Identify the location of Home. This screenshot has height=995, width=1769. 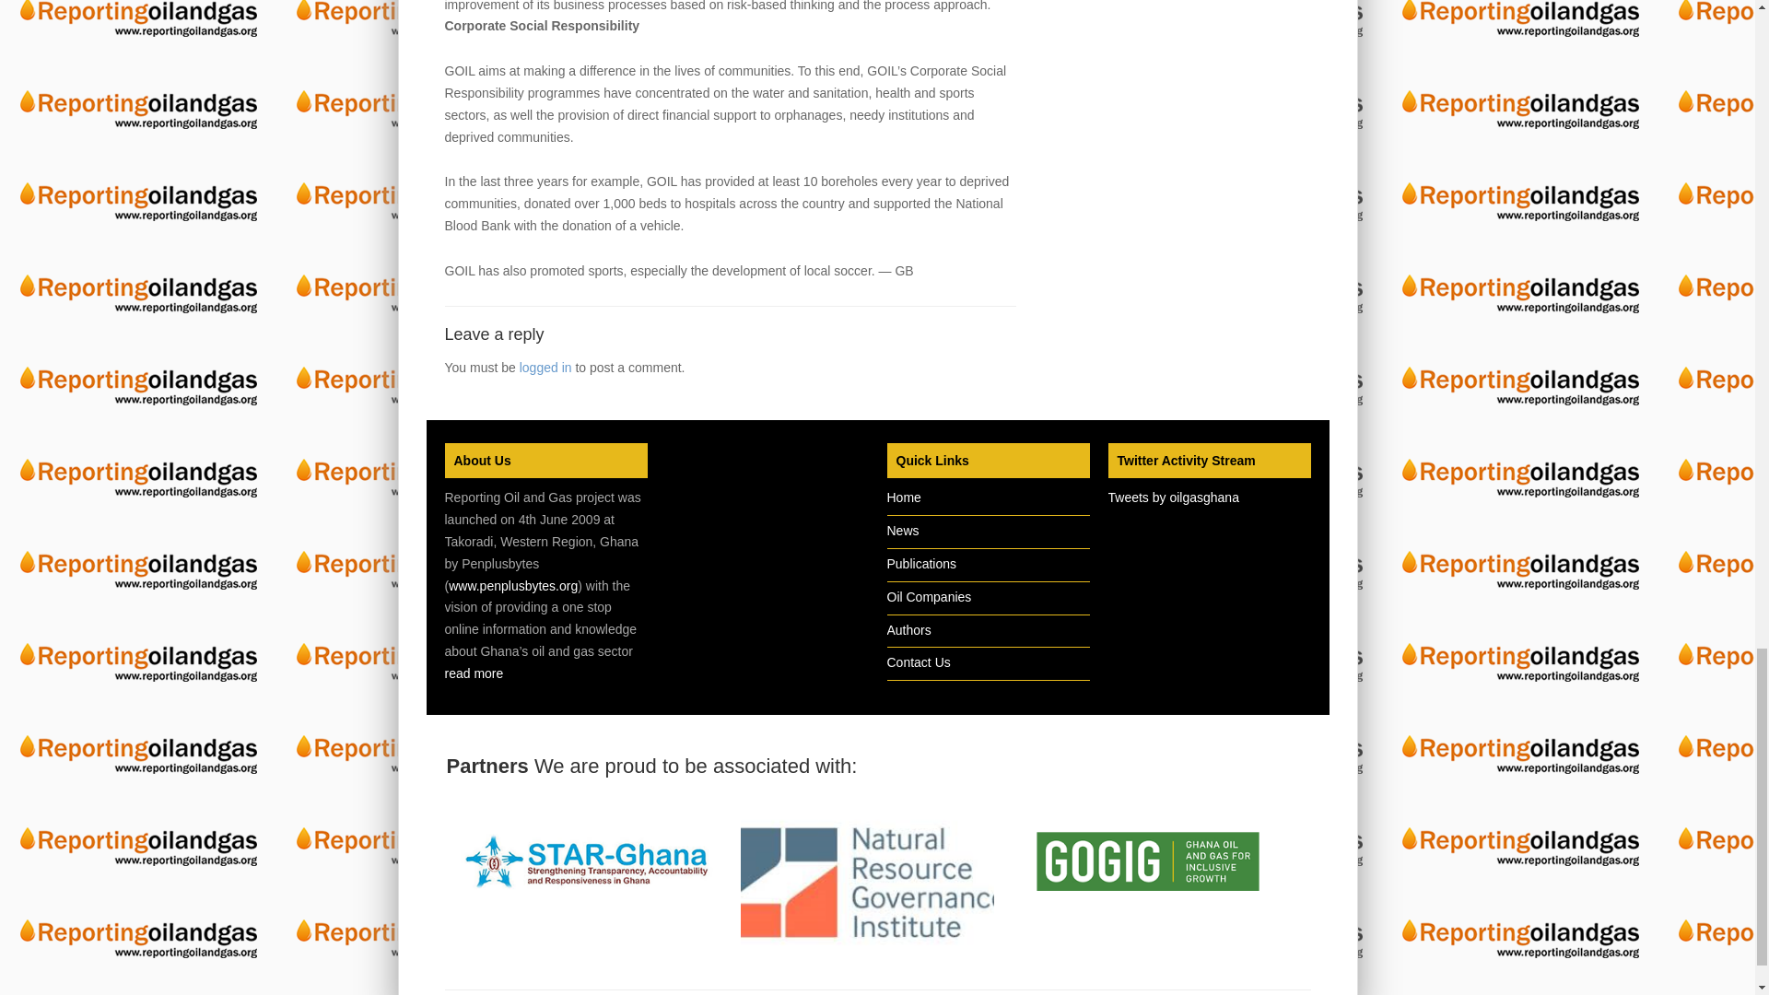
(903, 497).